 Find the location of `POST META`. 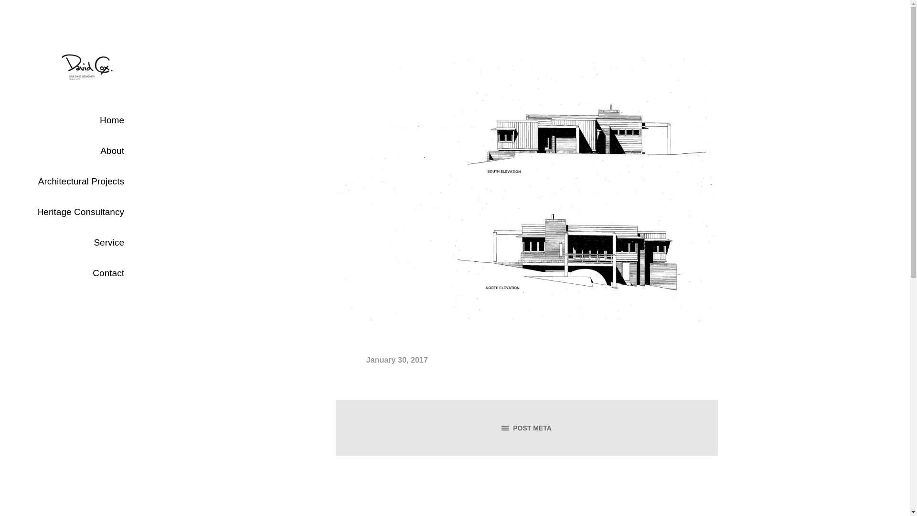

POST META is located at coordinates (526, 428).